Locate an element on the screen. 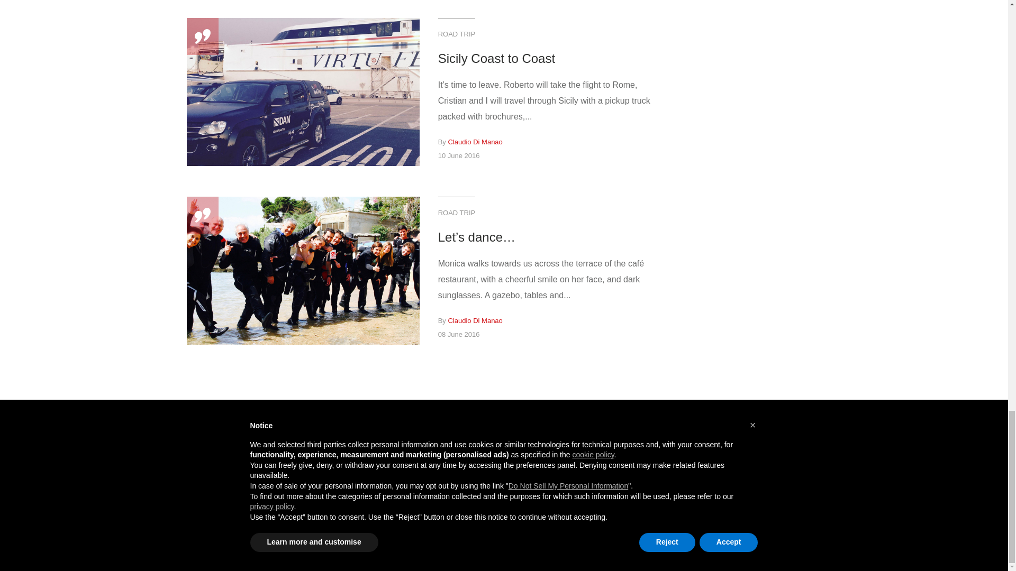  on is located at coordinates (678, 458).